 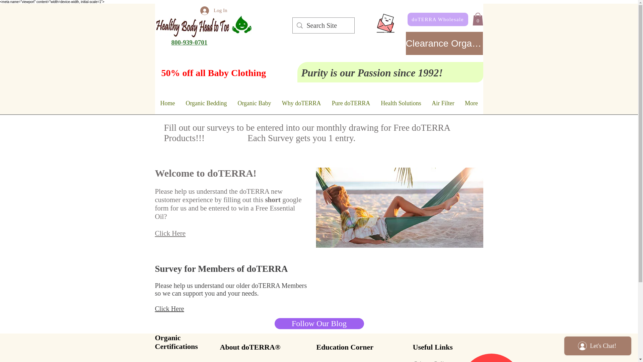 What do you see at coordinates (206, 103) in the screenshot?
I see `Organic Bedding` at bounding box center [206, 103].